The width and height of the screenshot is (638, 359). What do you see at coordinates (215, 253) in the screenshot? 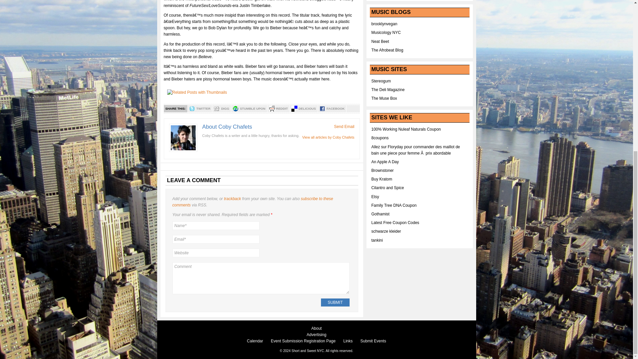
I see `Website` at bounding box center [215, 253].